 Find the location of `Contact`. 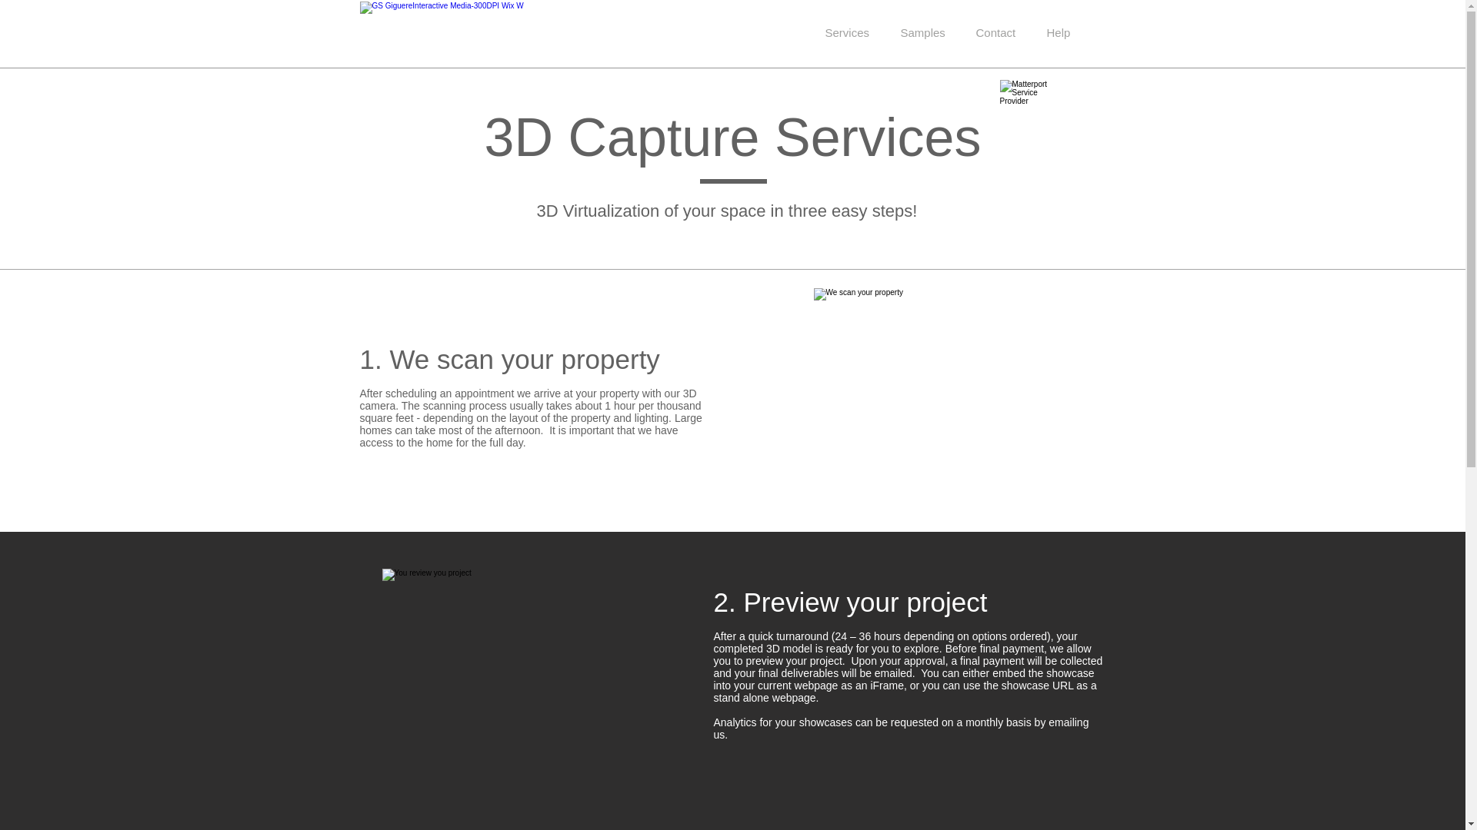

Contact is located at coordinates (995, 32).